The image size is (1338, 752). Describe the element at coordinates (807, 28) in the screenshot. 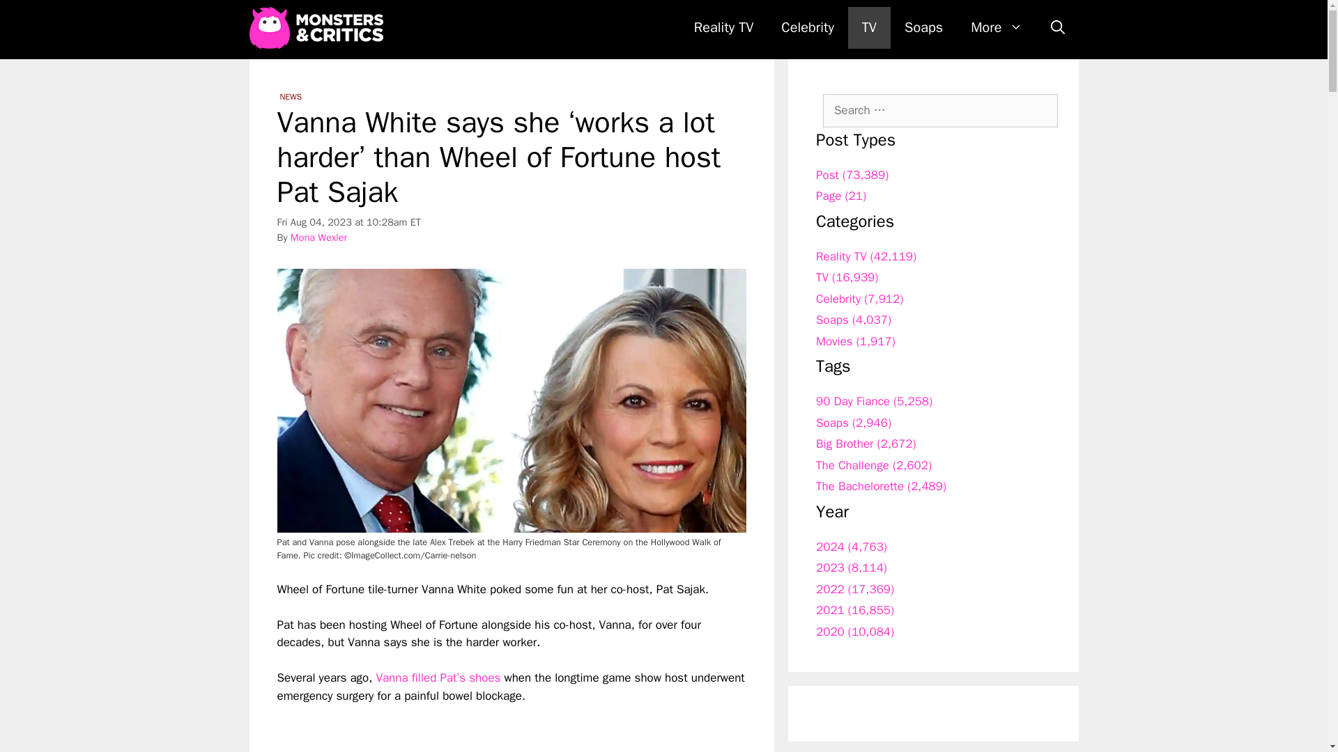

I see `Celebrity` at that location.